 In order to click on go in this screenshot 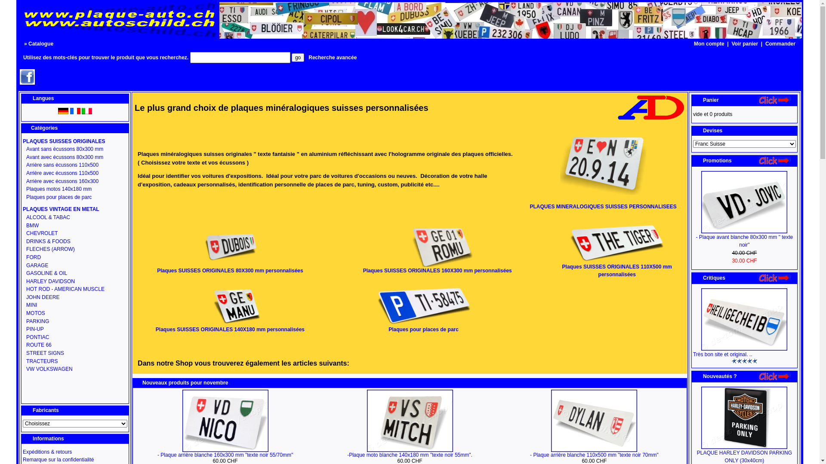, I will do `click(298, 58)`.